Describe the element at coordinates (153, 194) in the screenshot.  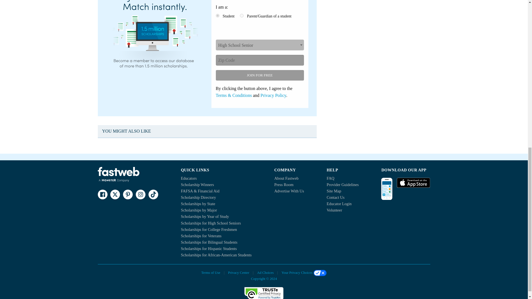
I see `Fastweb on TikTok` at that location.